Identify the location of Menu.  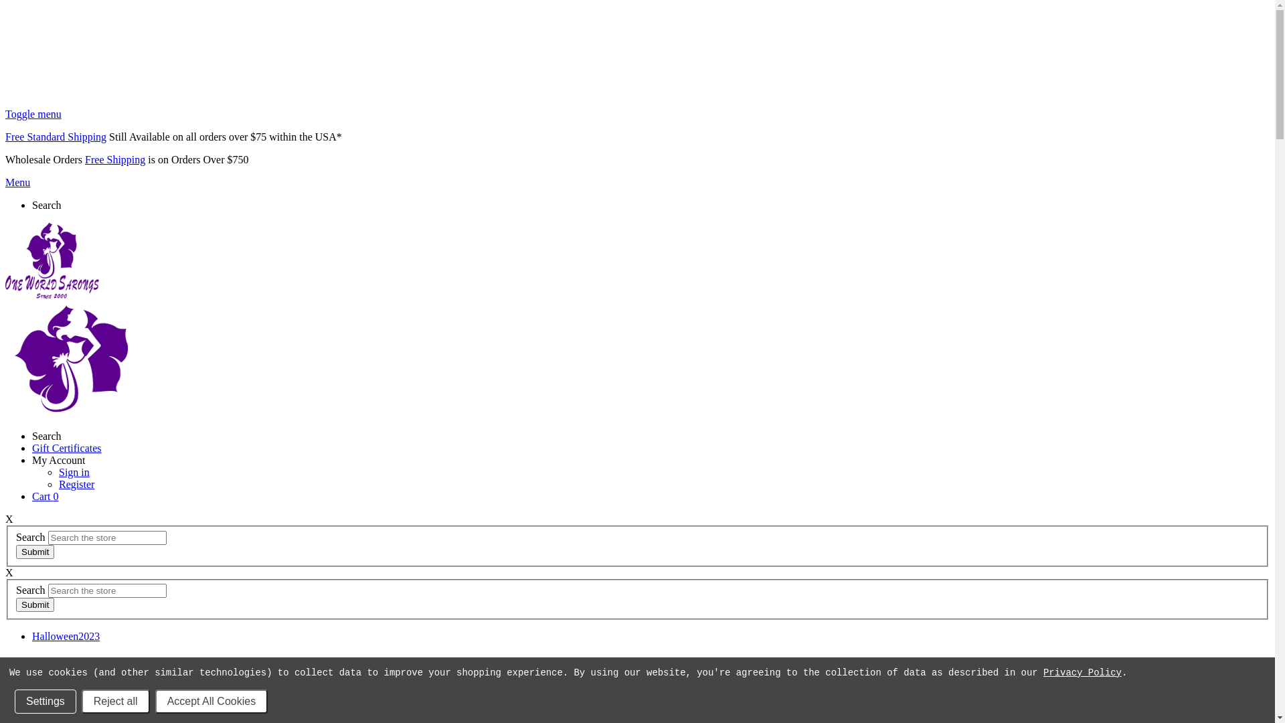
(17, 182).